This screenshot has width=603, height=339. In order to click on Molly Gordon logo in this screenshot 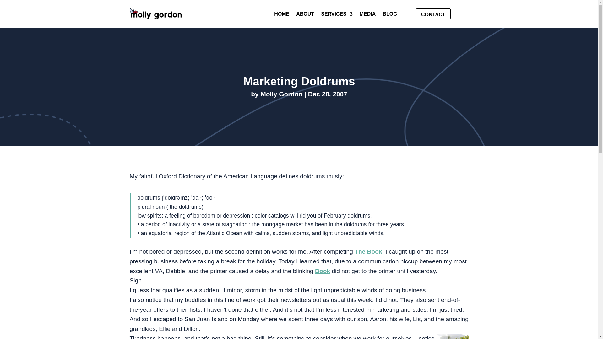, I will do `click(156, 14)`.